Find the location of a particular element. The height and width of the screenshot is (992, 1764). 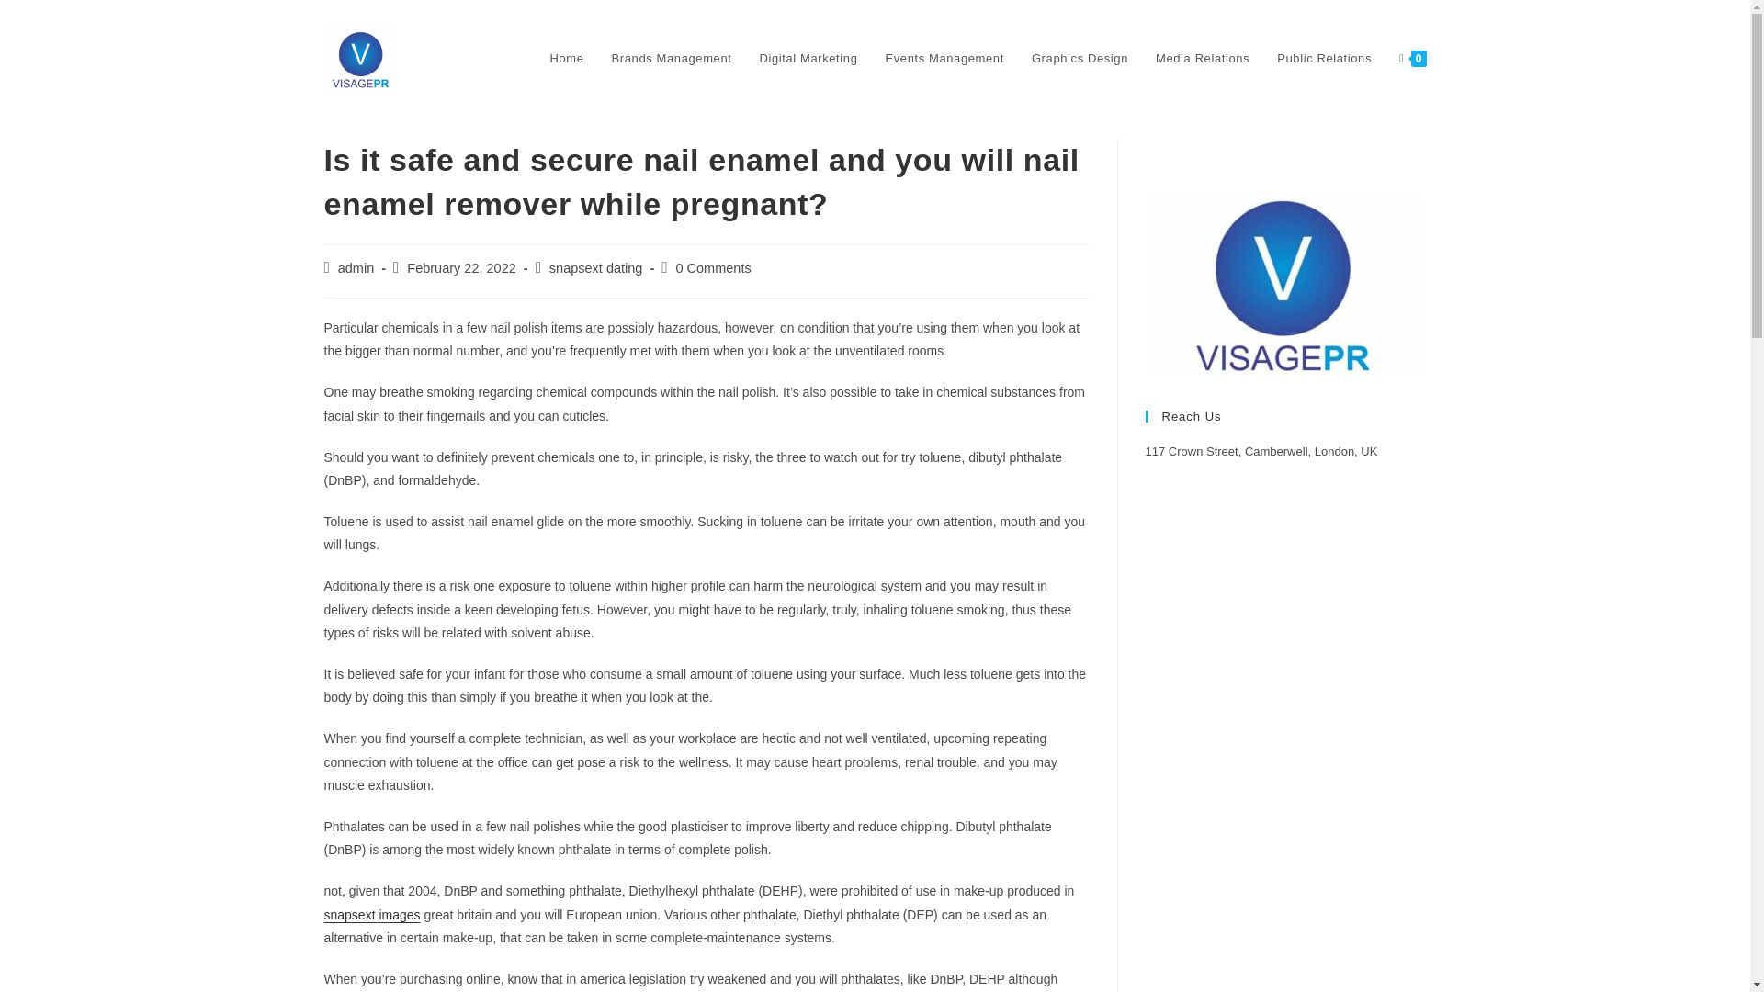

snapsext dating is located at coordinates (595, 268).